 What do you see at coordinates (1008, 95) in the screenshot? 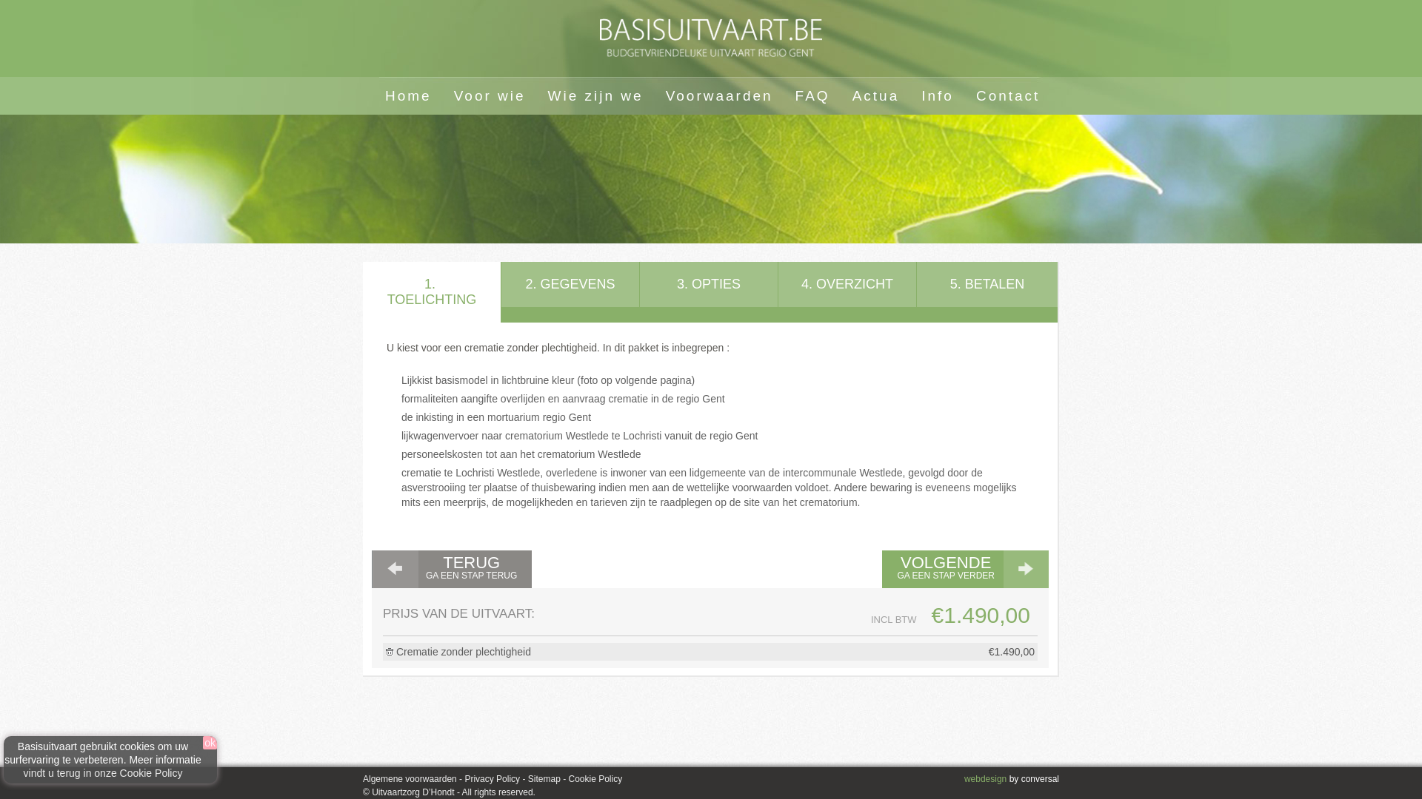
I see `Contact` at bounding box center [1008, 95].